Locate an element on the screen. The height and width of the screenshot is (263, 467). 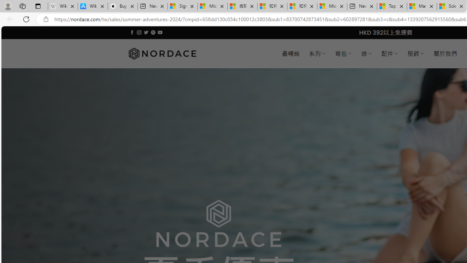
Buy iPad - Apple is located at coordinates (123, 7).